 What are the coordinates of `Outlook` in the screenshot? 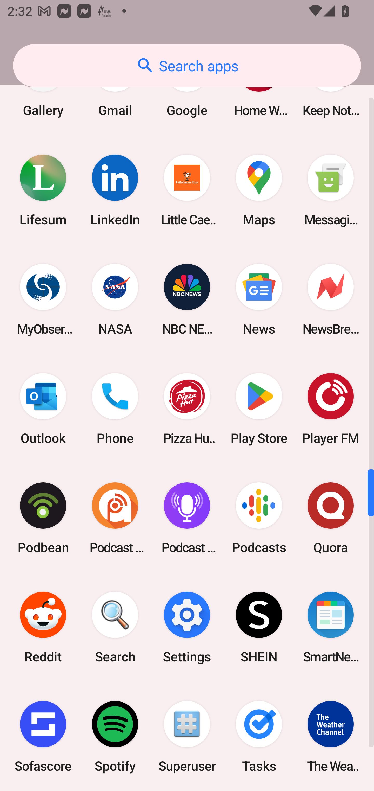 It's located at (43, 409).